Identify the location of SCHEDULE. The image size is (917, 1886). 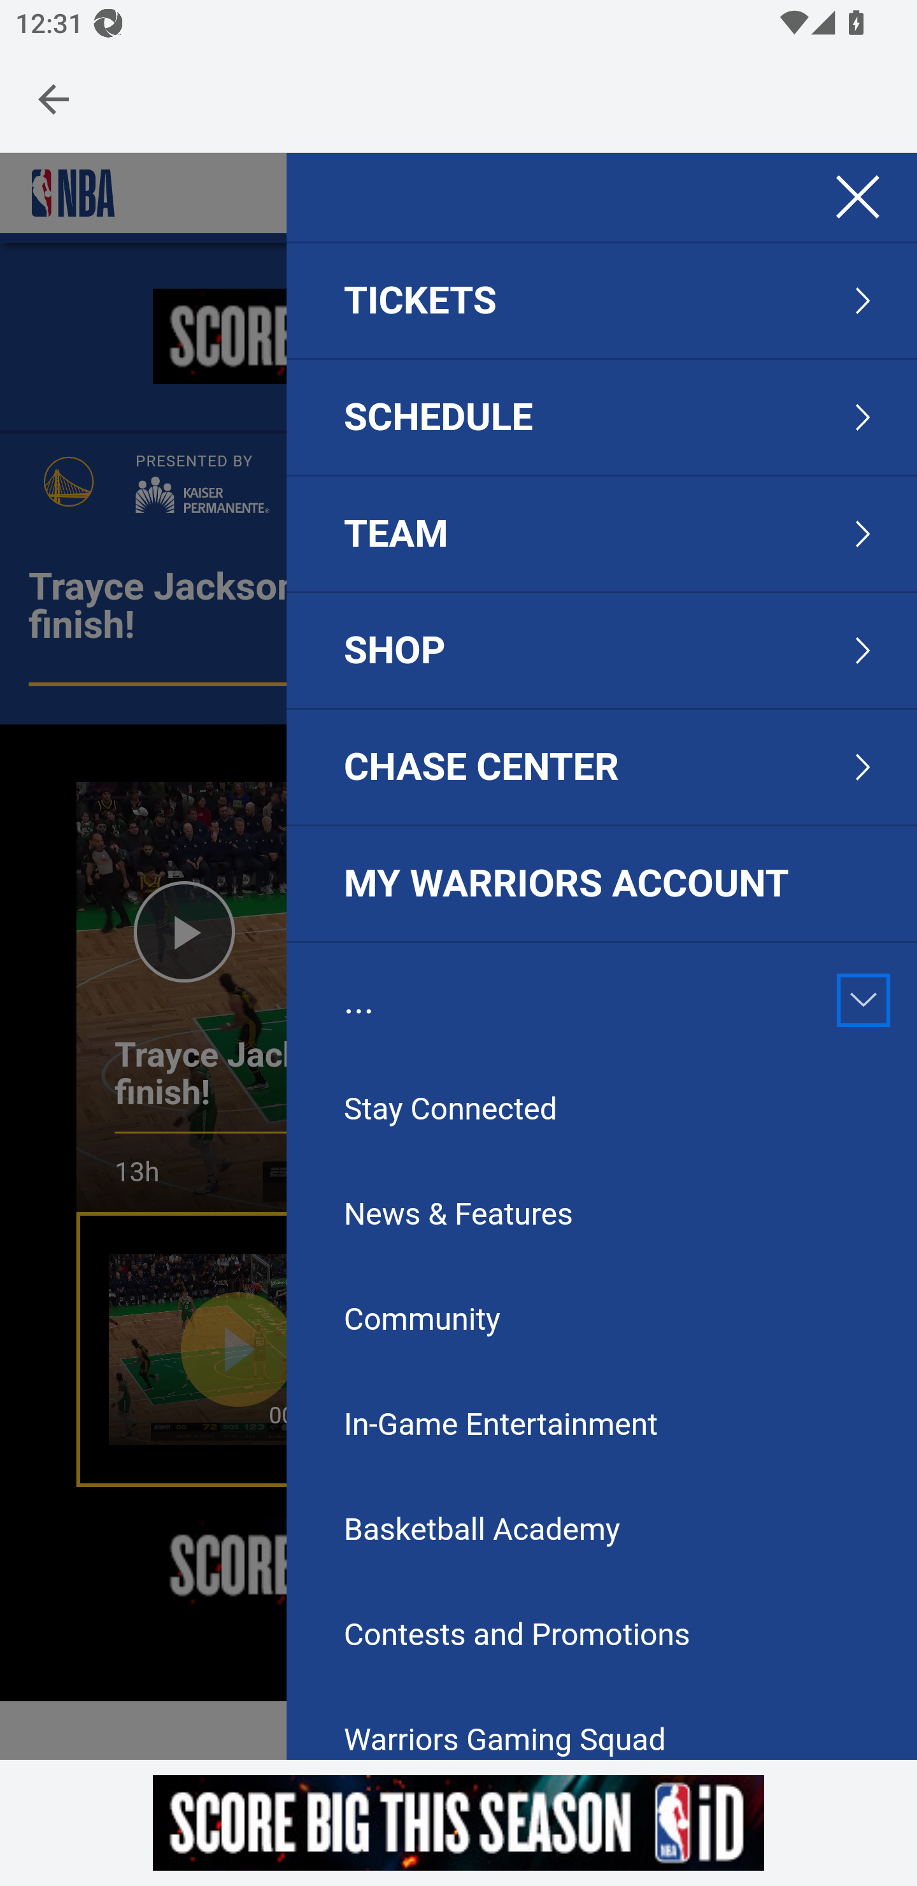
(439, 417).